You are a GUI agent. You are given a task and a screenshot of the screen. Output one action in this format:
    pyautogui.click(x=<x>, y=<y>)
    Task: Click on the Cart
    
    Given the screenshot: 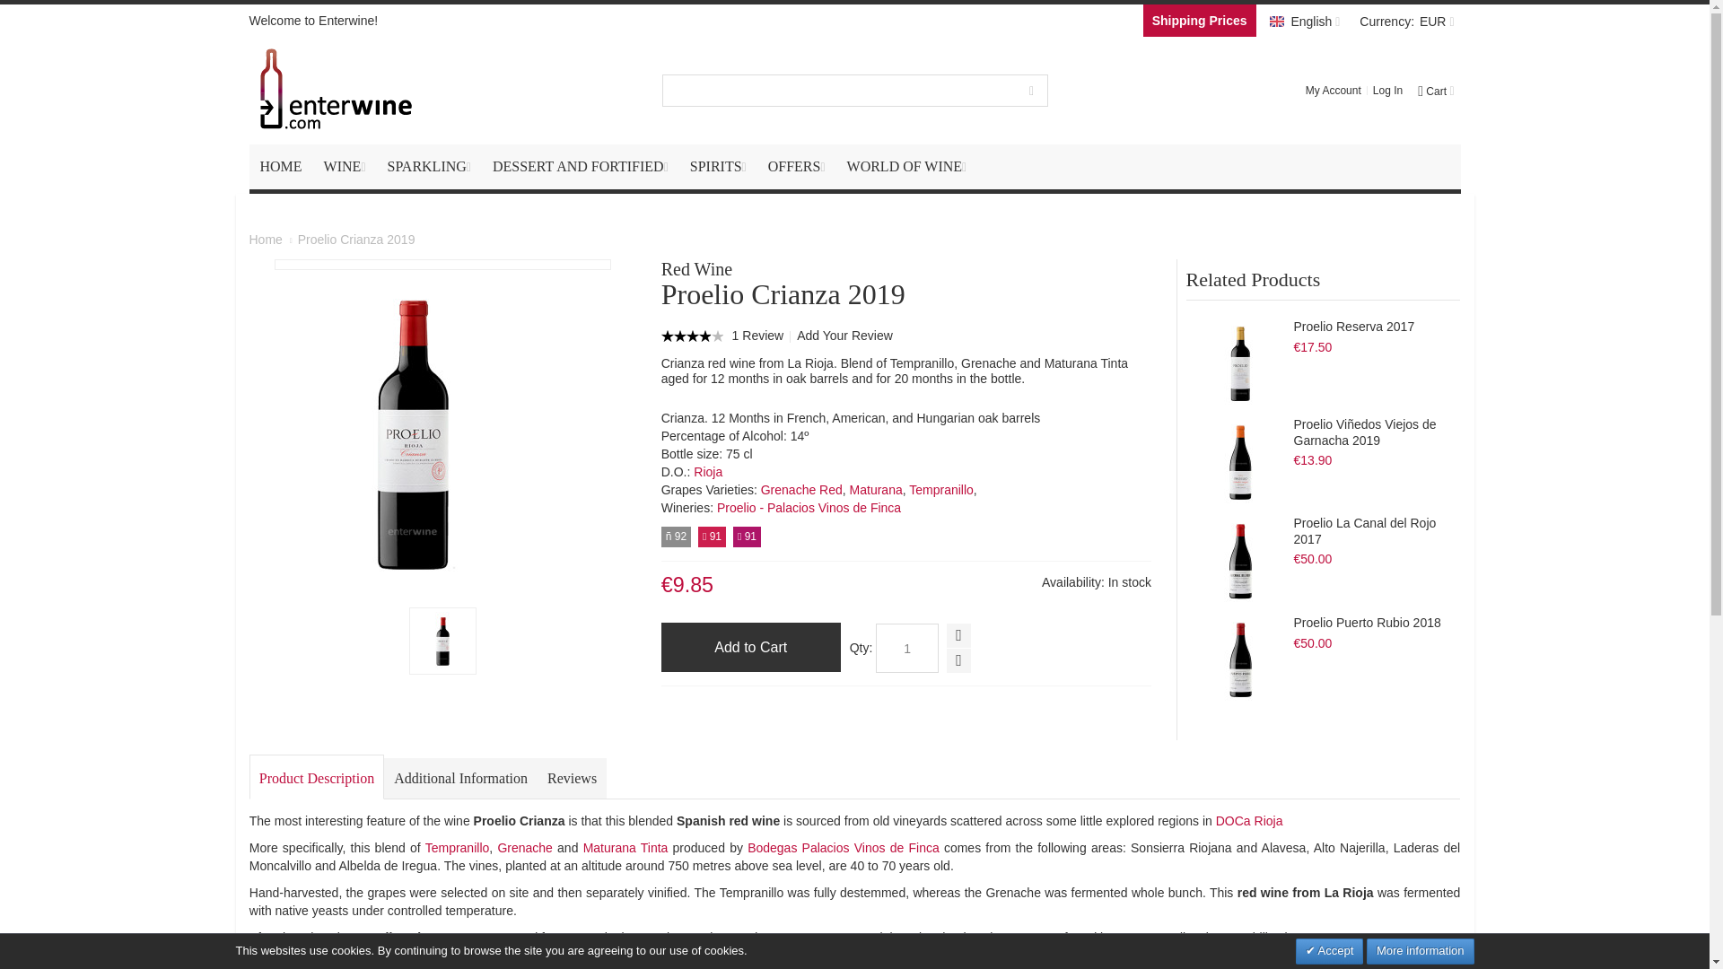 What is the action you would take?
    pyautogui.click(x=1434, y=90)
    